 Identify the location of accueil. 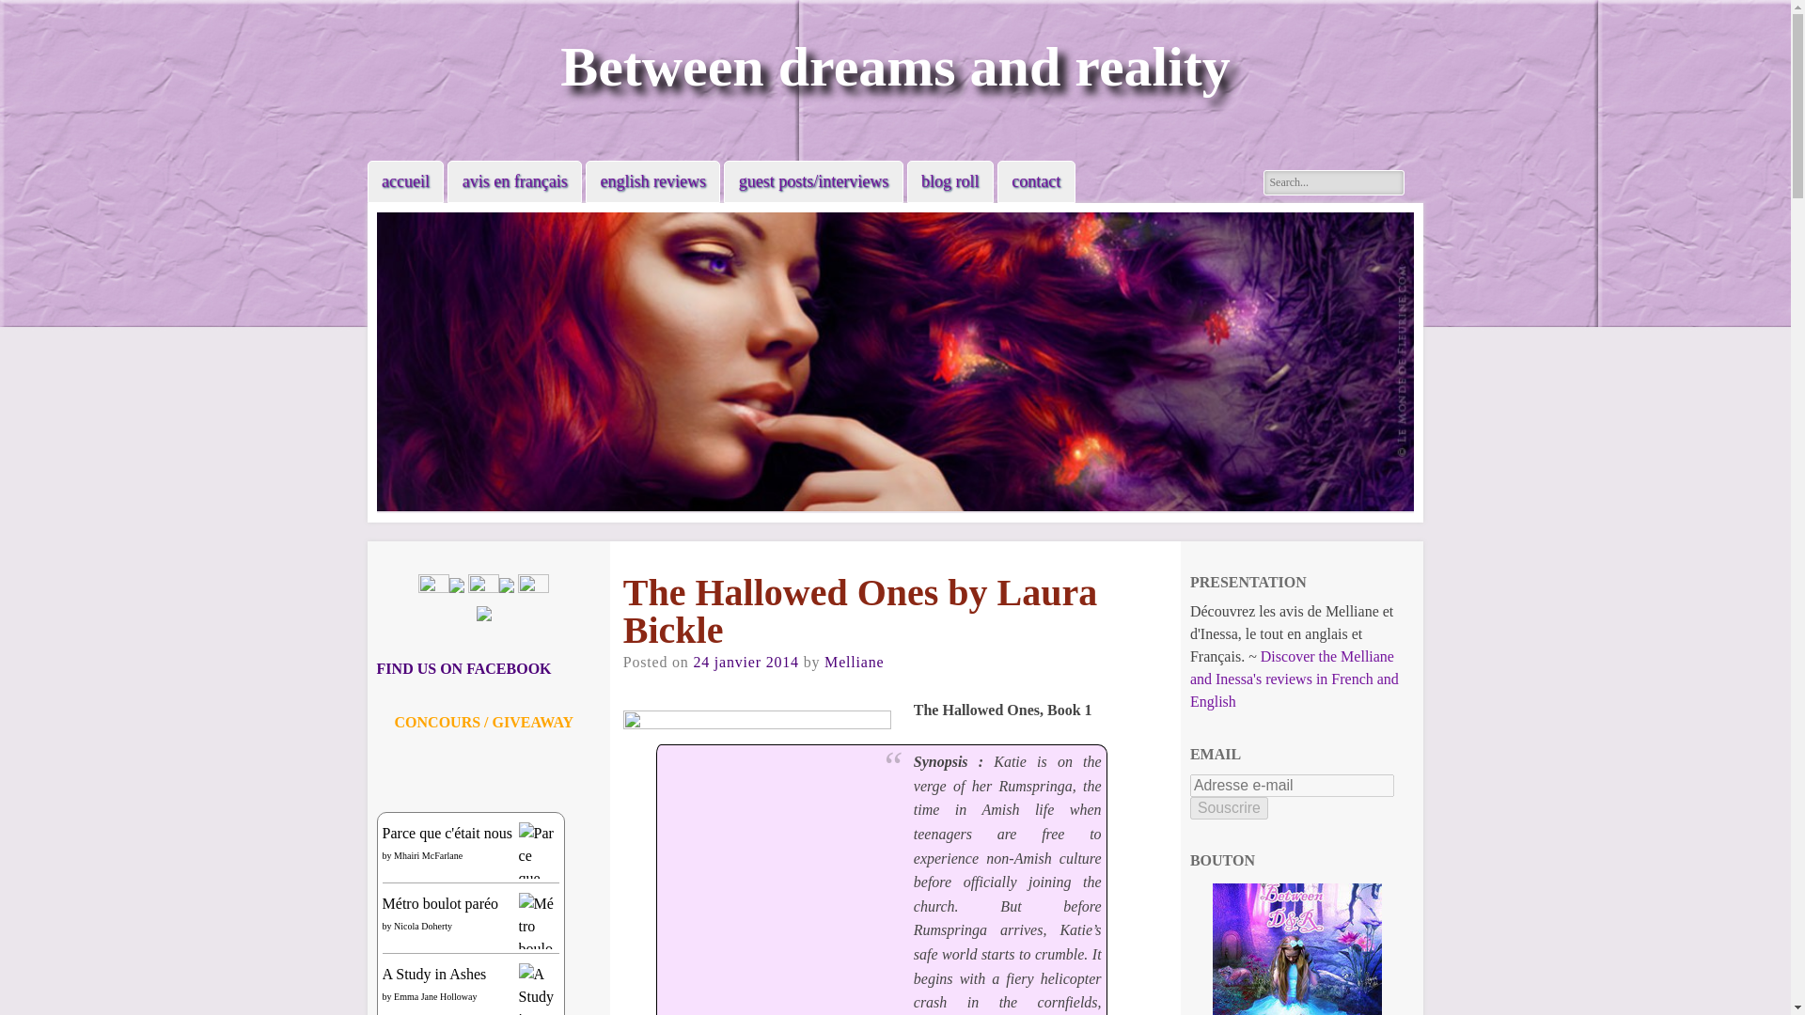
(406, 180).